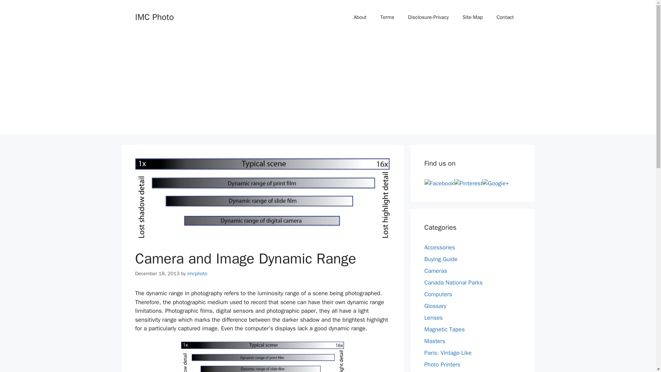  Describe the element at coordinates (448, 353) in the screenshot. I see `Paris: Vintage-Like` at that location.